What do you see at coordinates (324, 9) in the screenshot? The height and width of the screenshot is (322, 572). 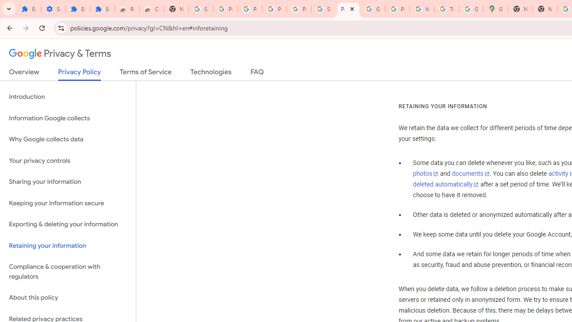 I see `Sign in - Google Accounts` at bounding box center [324, 9].